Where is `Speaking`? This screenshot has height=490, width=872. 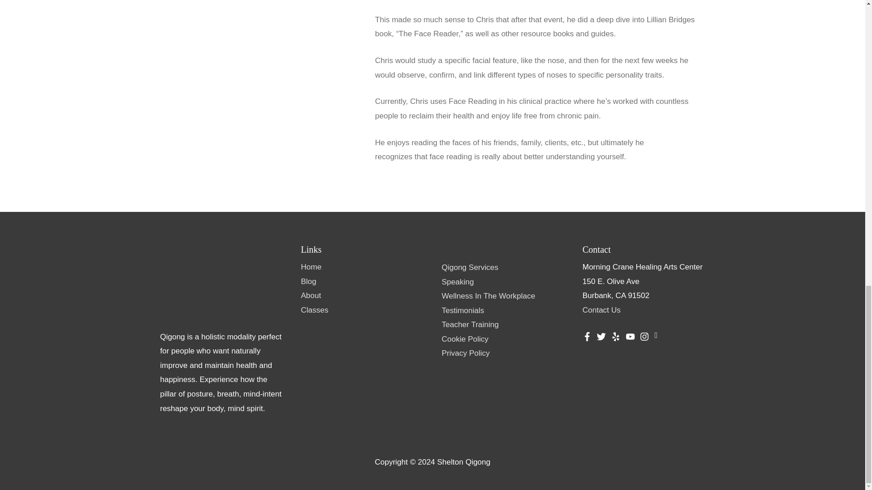 Speaking is located at coordinates (457, 282).